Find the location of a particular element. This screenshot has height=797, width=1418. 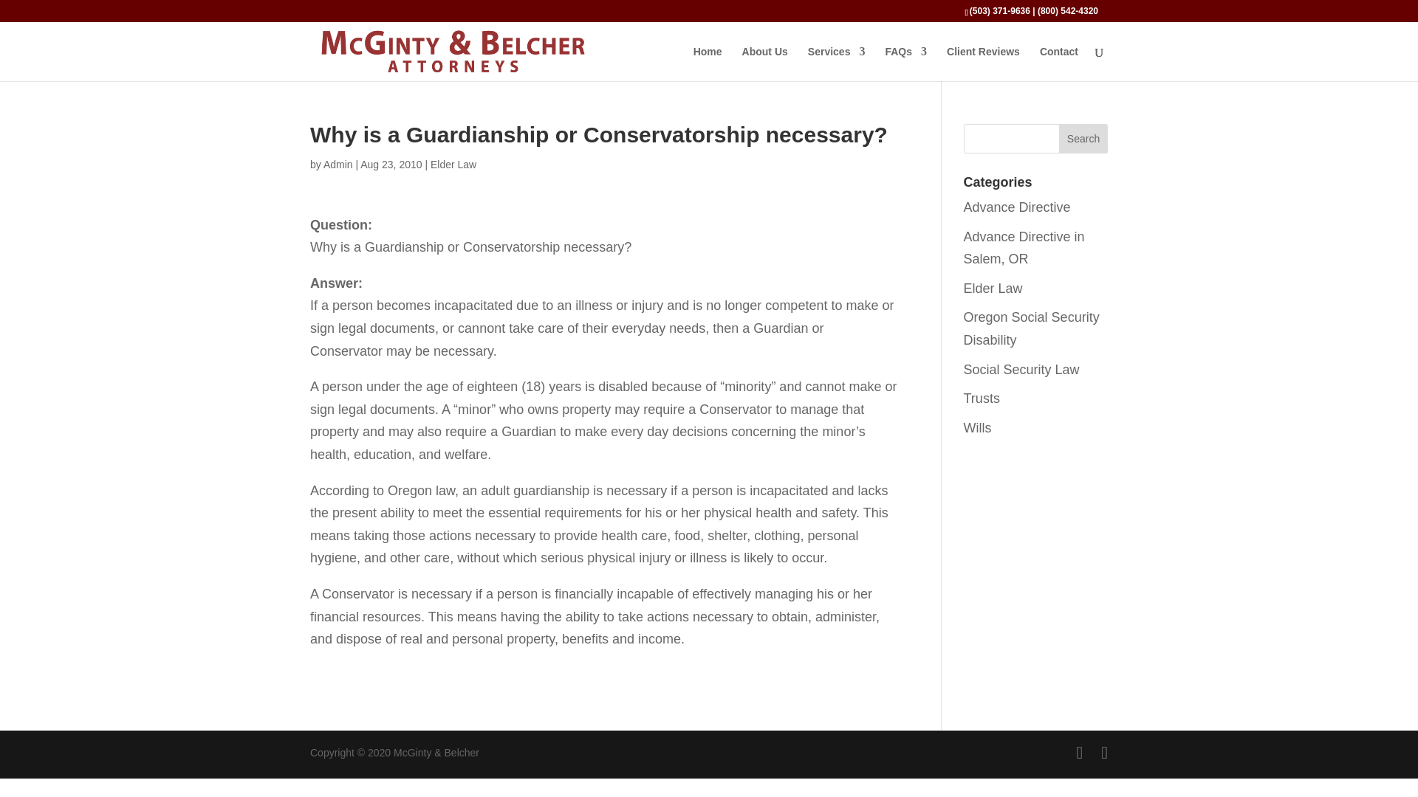

Services is located at coordinates (836, 63).